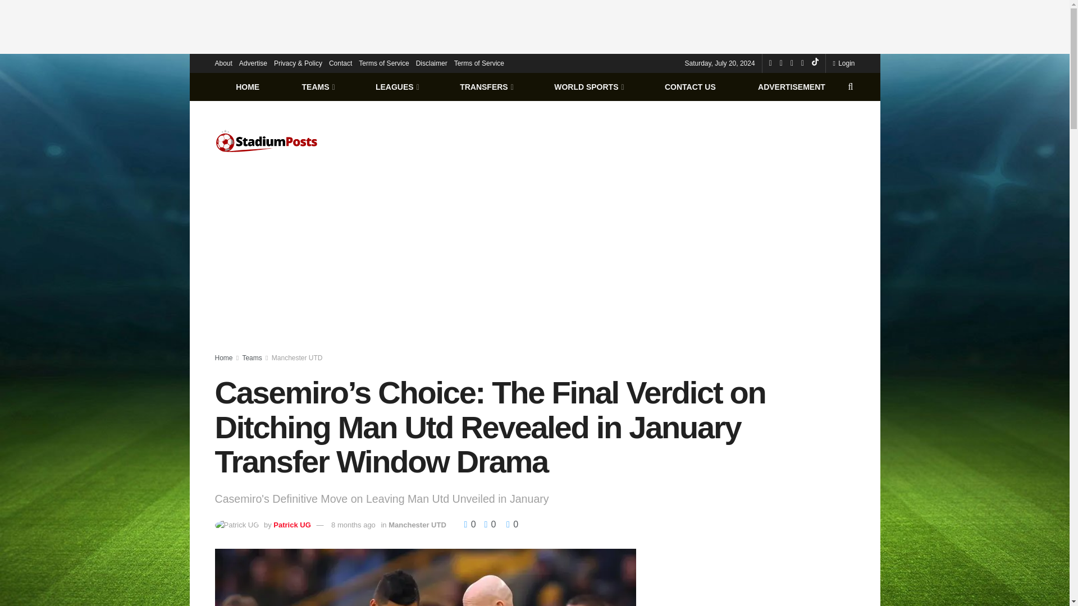  Describe the element at coordinates (247, 86) in the screenshot. I see `HOME` at that location.